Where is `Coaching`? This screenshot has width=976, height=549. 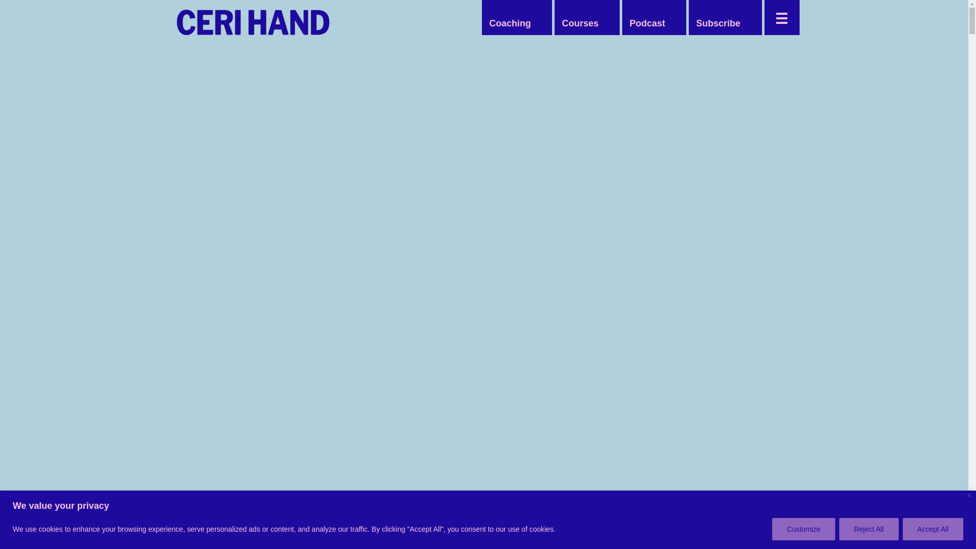 Coaching is located at coordinates (510, 23).